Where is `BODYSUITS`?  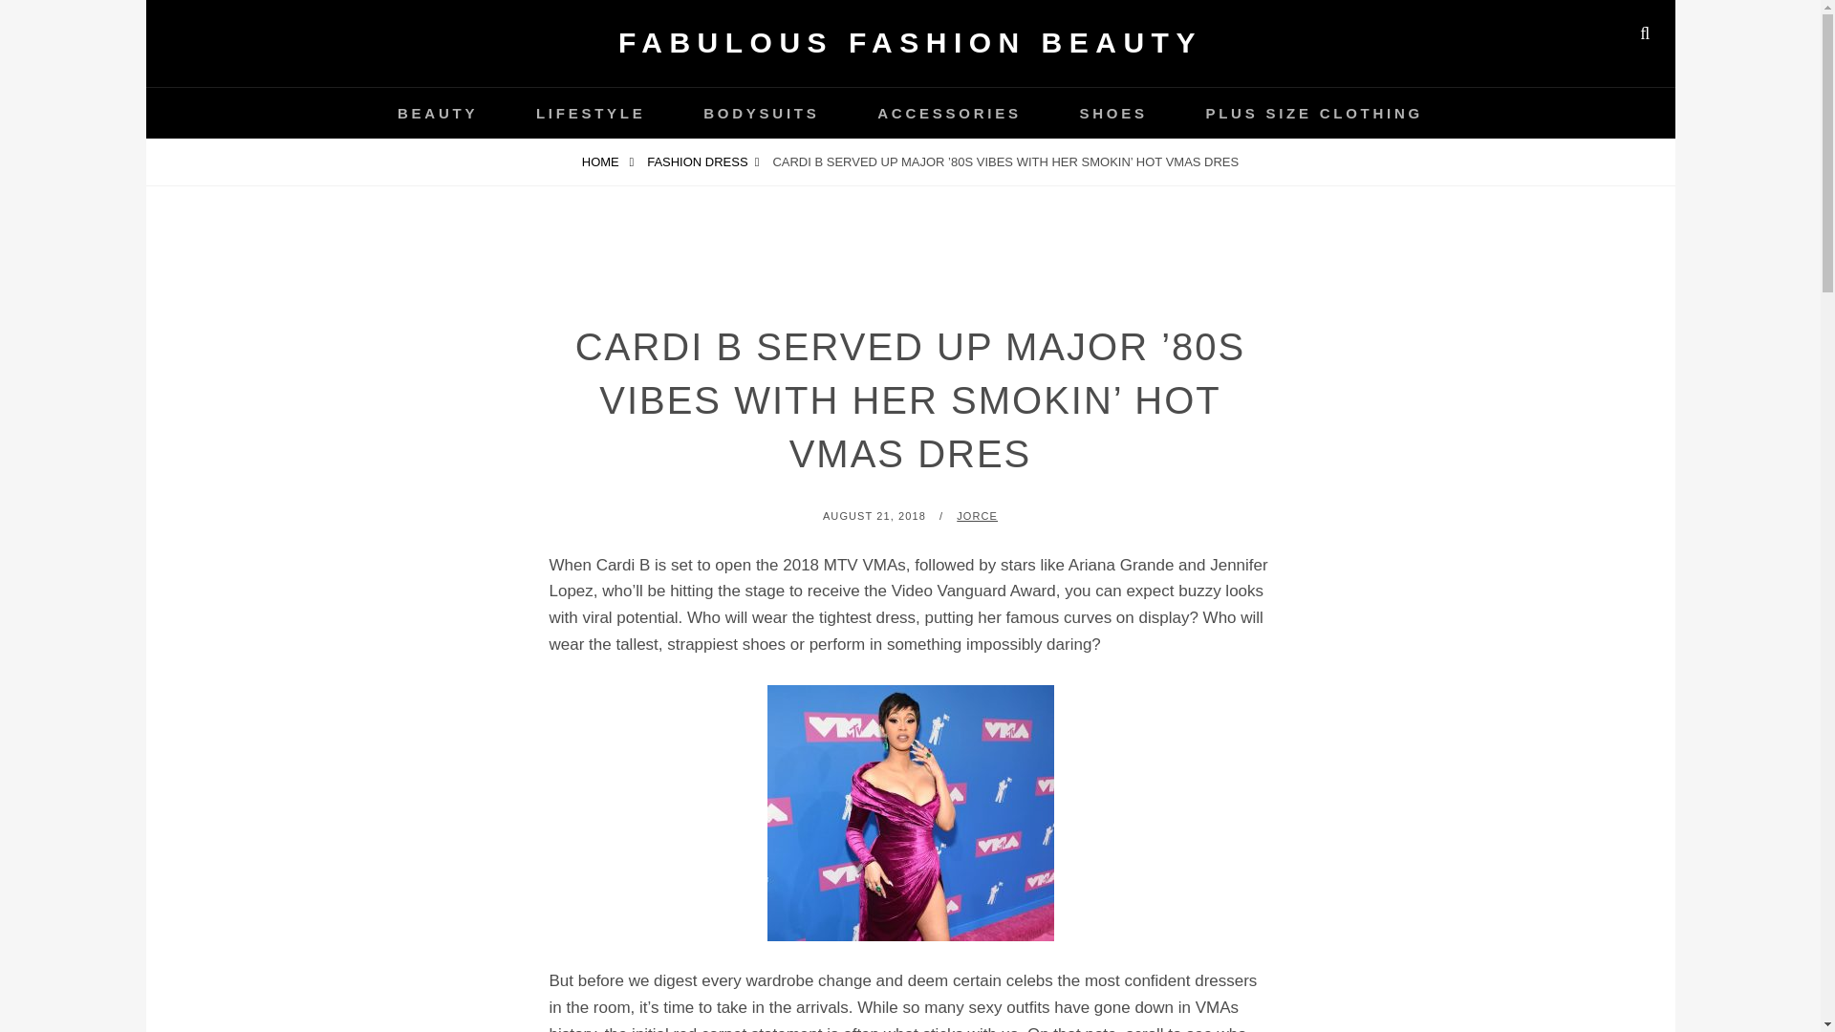
BODYSUITS is located at coordinates (761, 113).